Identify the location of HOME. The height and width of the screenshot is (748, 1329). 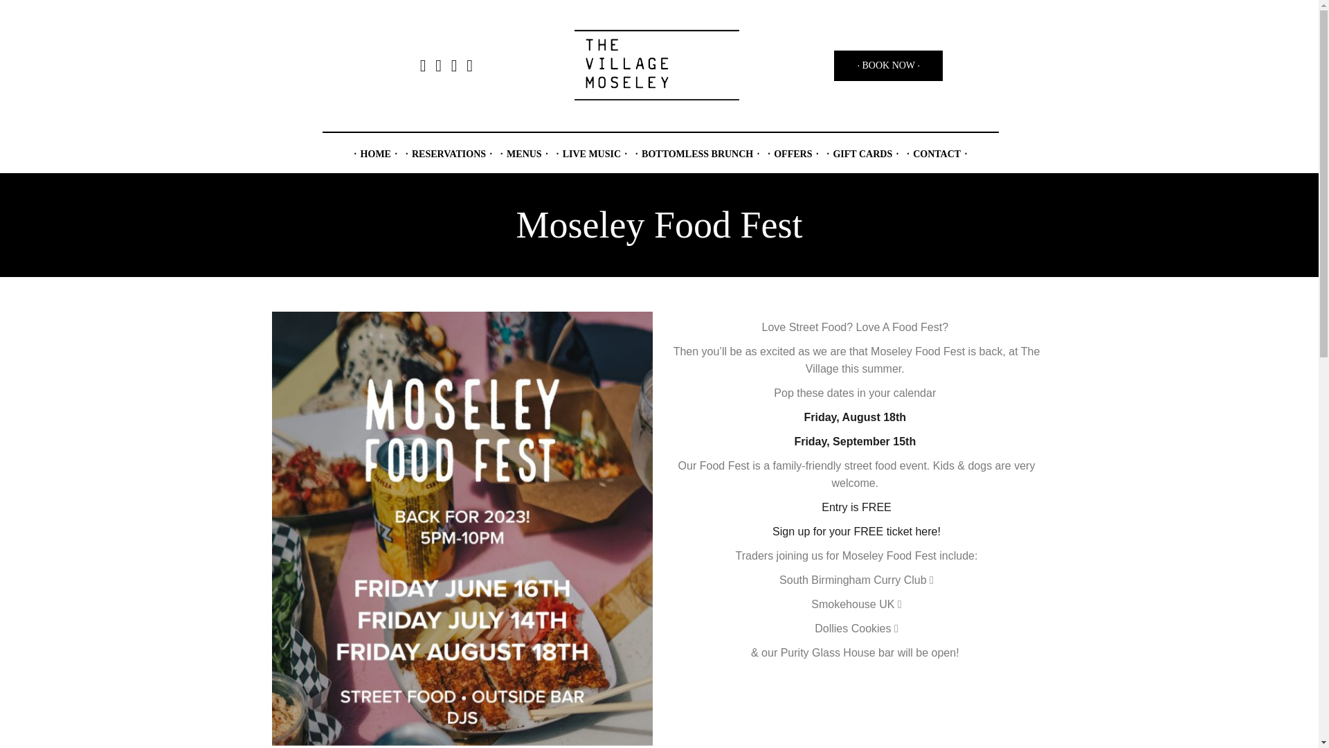
(375, 154).